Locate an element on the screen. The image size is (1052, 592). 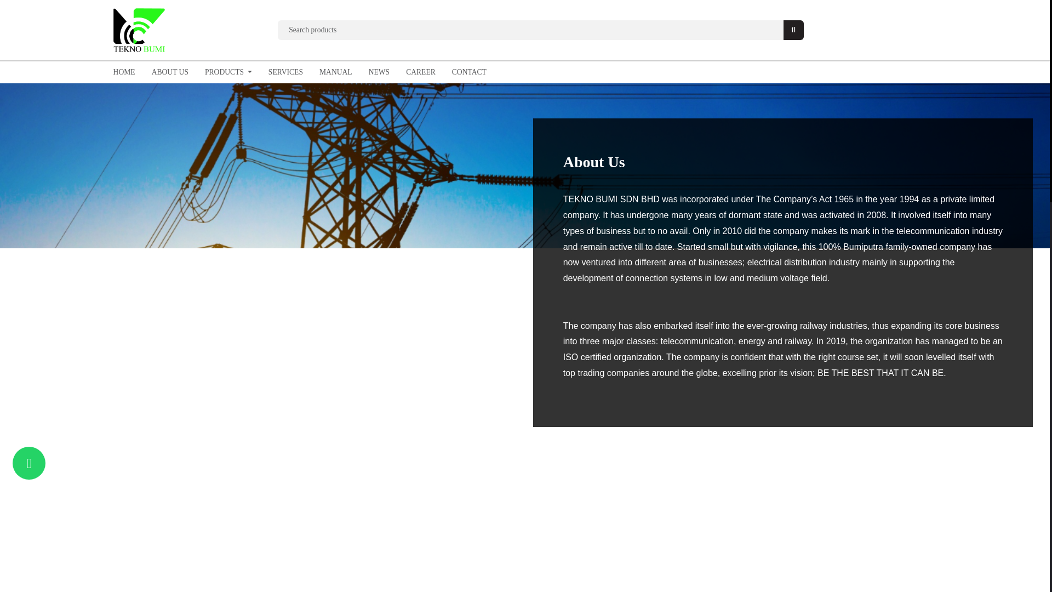
Manual is located at coordinates (336, 72).